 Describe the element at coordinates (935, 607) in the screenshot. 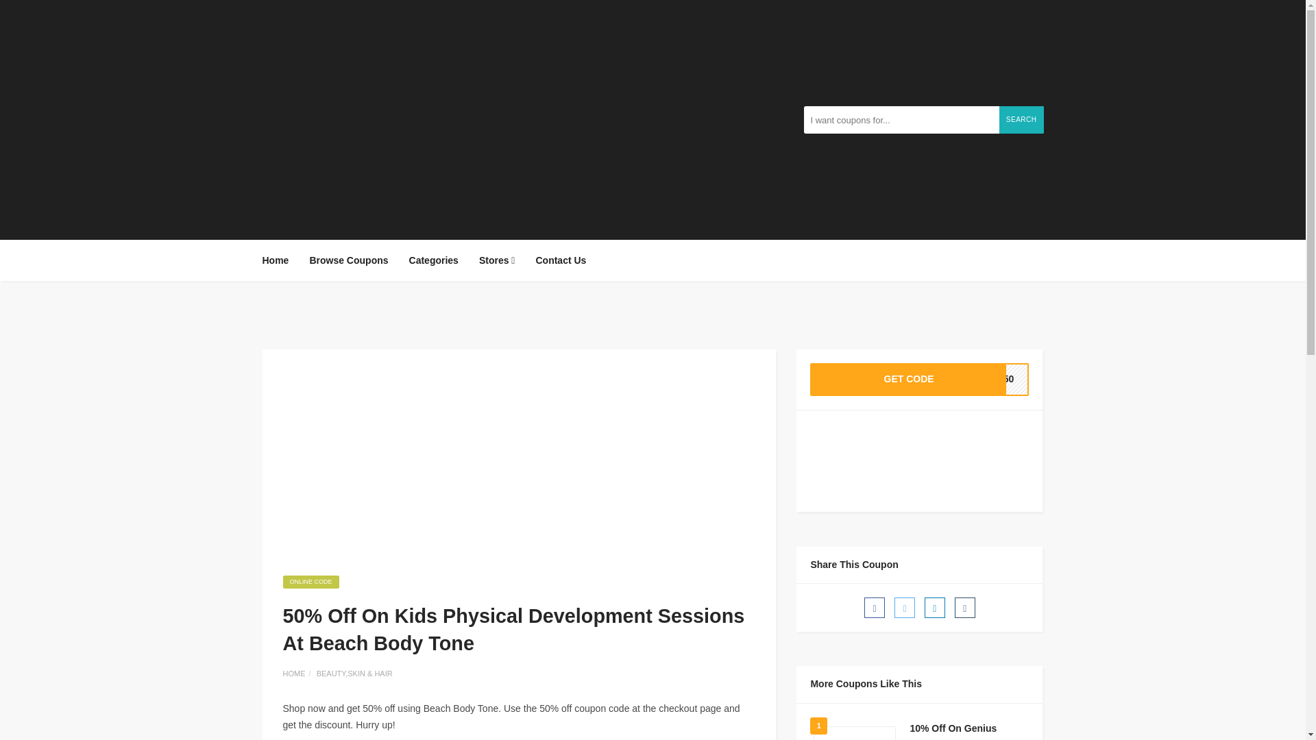

I see `Categories` at that location.